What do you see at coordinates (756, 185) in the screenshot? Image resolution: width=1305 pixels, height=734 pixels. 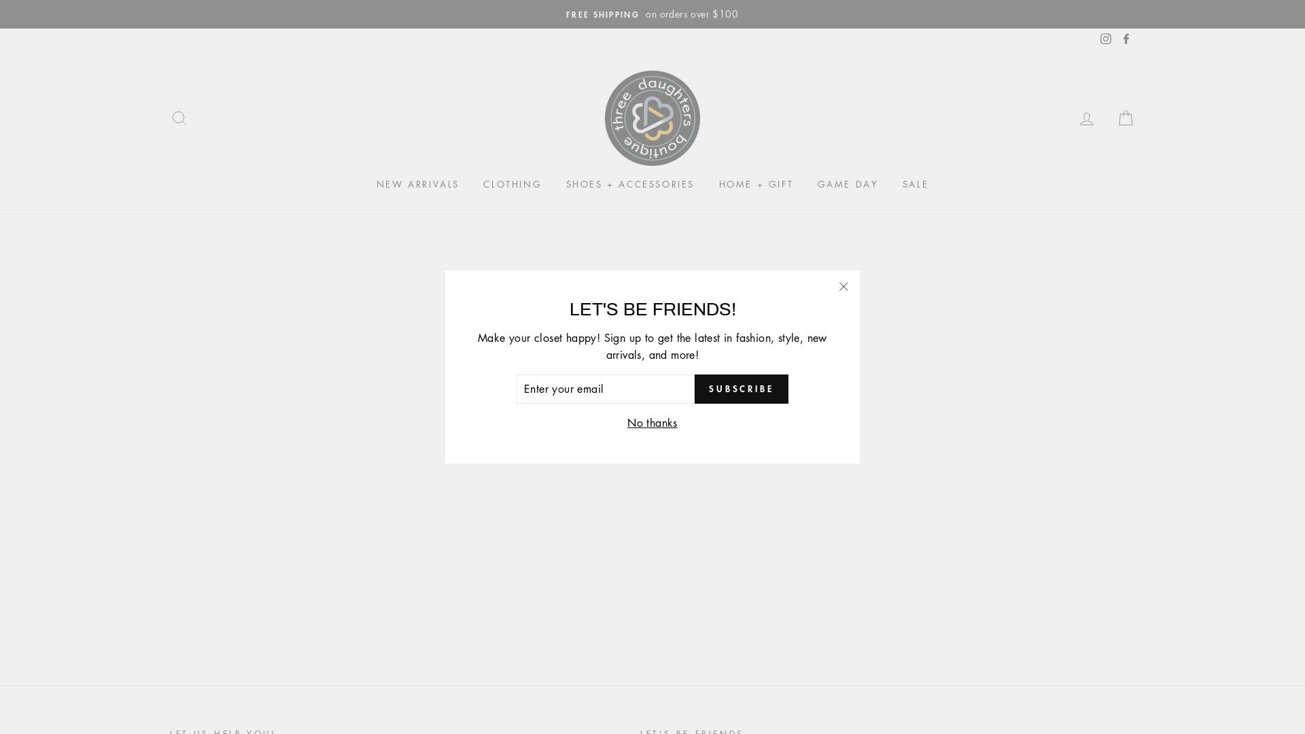 I see `HOME + GIFT` at bounding box center [756, 185].